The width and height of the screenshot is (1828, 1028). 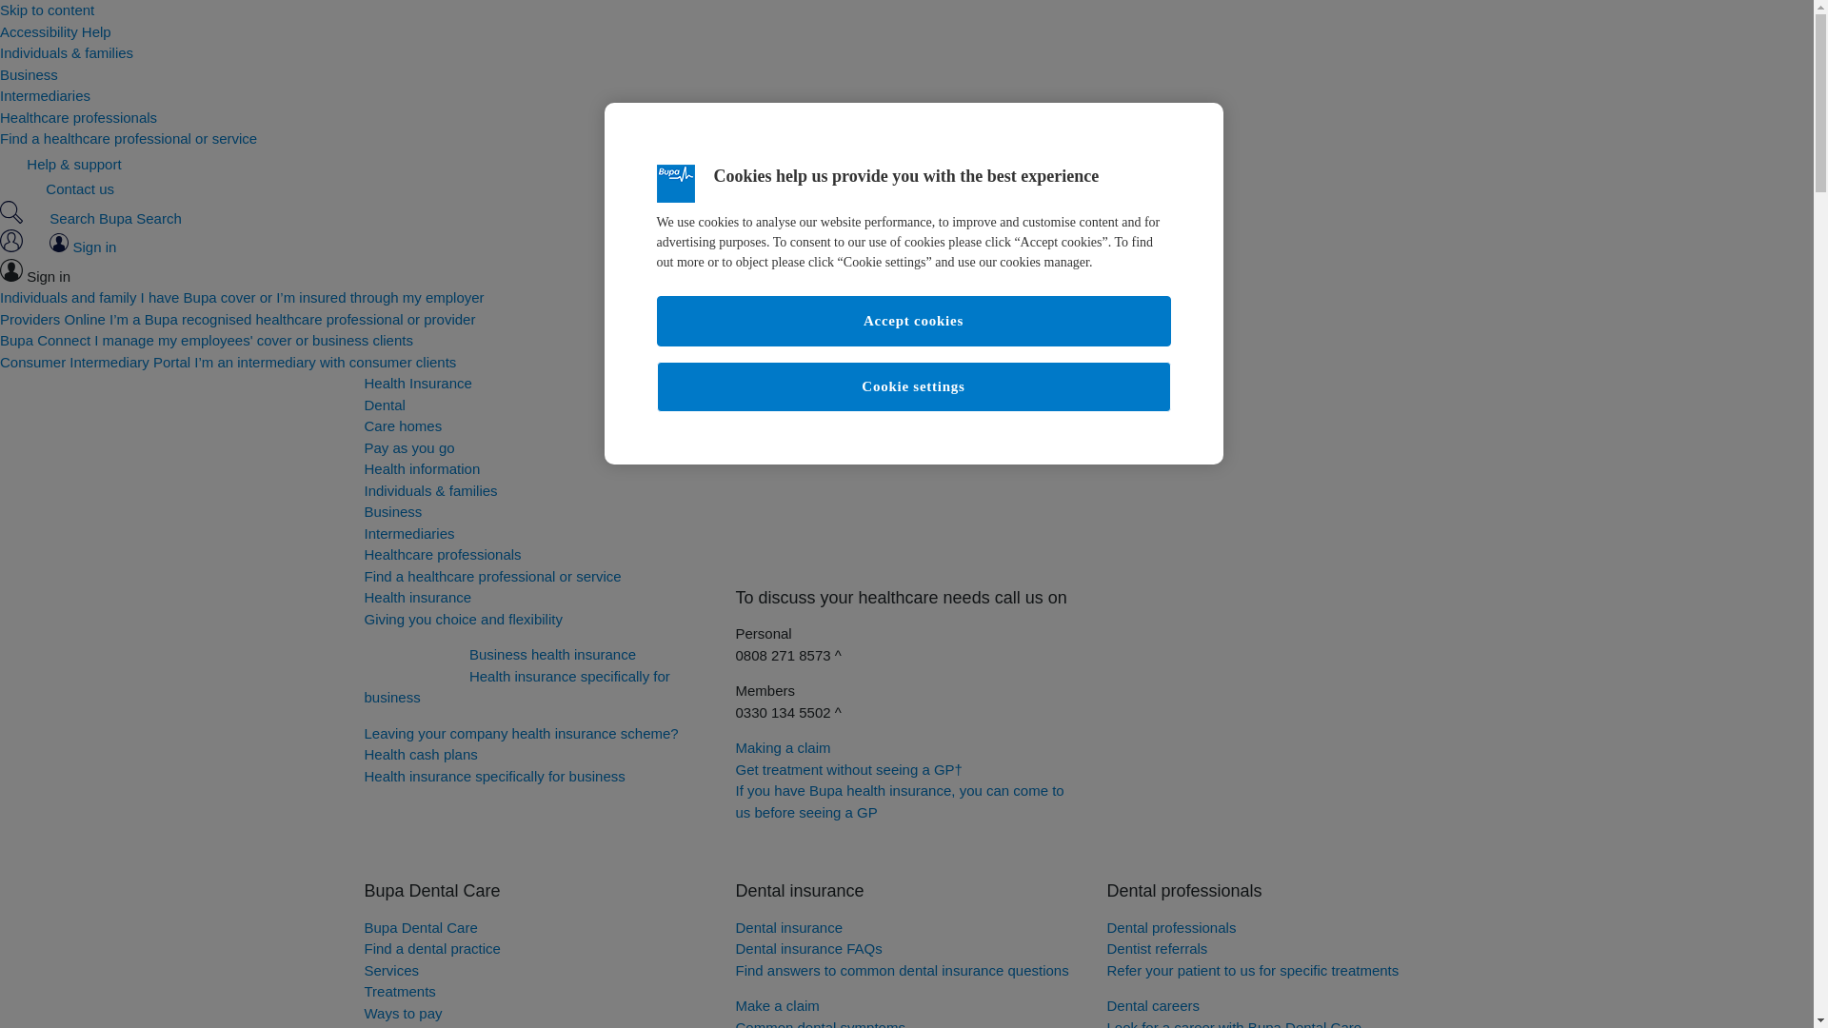 What do you see at coordinates (415, 666) in the screenshot?
I see `Search Bupa Search` at bounding box center [415, 666].